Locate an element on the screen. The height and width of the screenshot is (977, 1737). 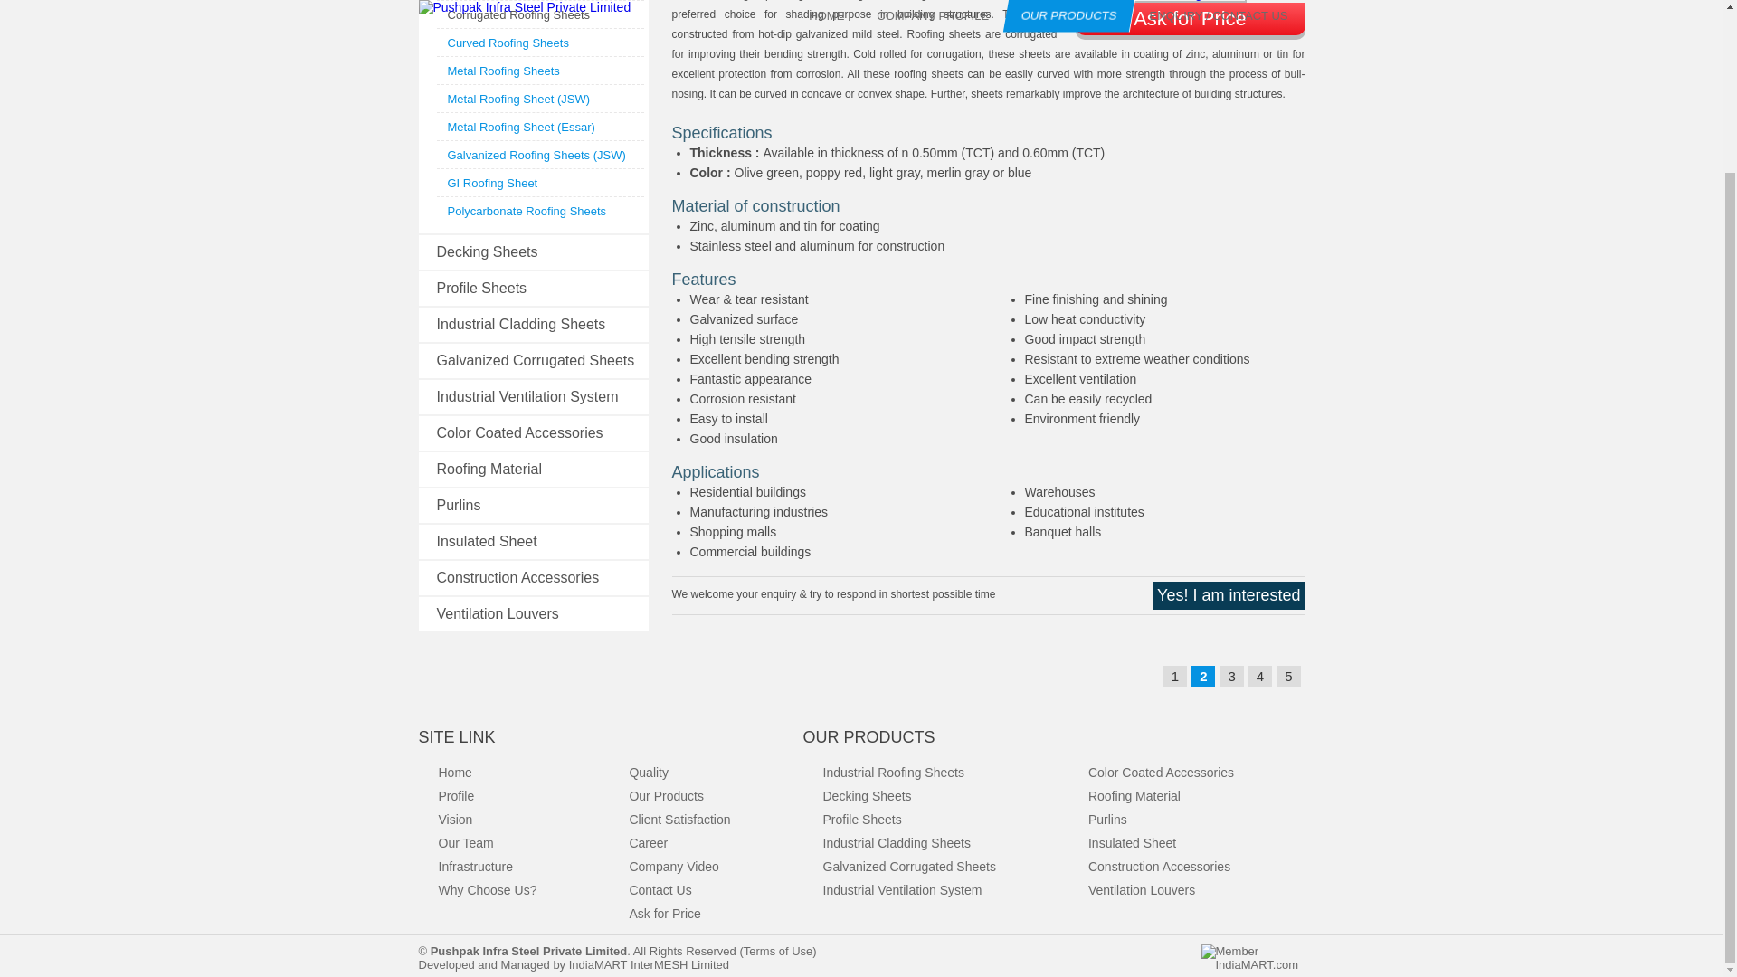
Profile Sheets is located at coordinates (480, 288).